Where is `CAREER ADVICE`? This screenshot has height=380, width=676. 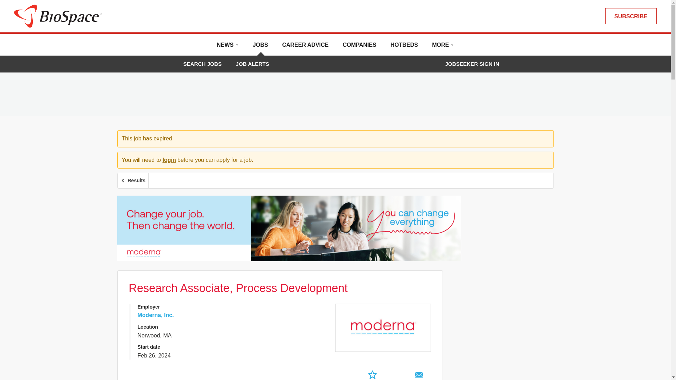 CAREER ADVICE is located at coordinates (305, 47).